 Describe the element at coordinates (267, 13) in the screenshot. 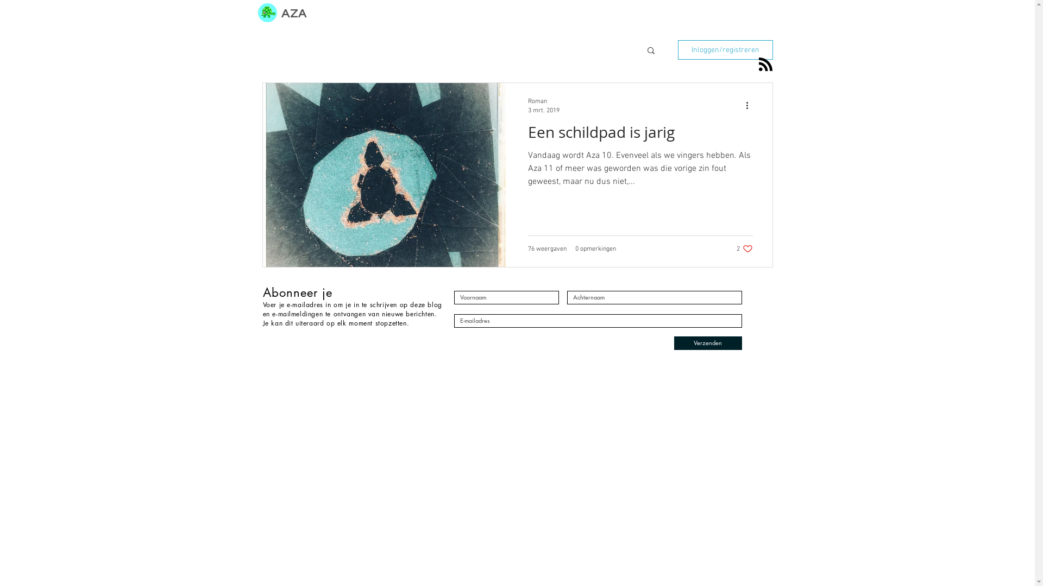

I see `Schildpad Nina logo.png` at that location.